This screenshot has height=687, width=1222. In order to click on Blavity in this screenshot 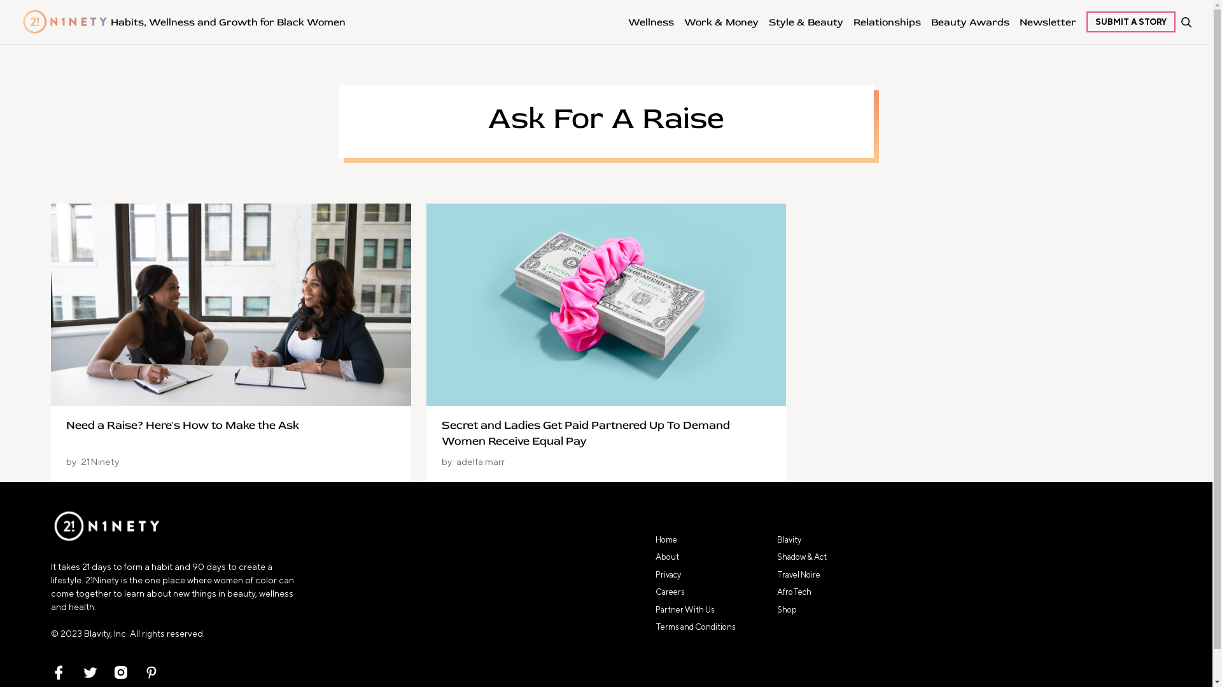, I will do `click(789, 539)`.